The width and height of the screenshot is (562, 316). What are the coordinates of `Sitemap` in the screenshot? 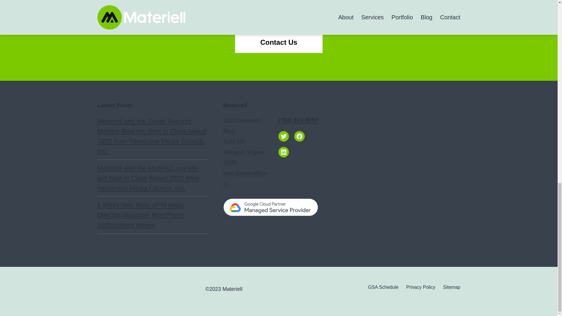 It's located at (452, 287).